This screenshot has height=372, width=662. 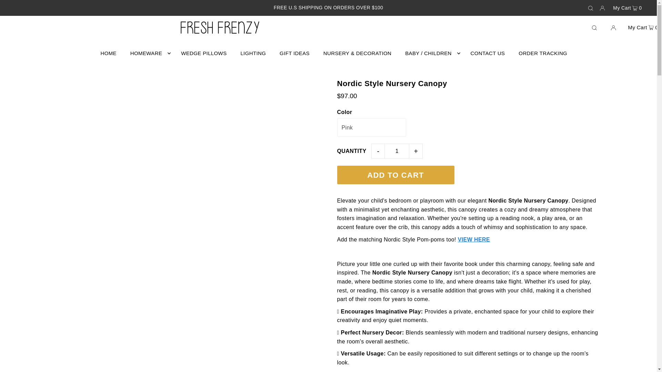 I want to click on 1, so click(x=397, y=151).